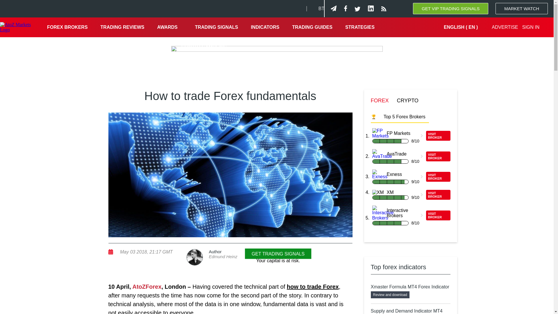  I want to click on MARKET WATCH, so click(521, 8).